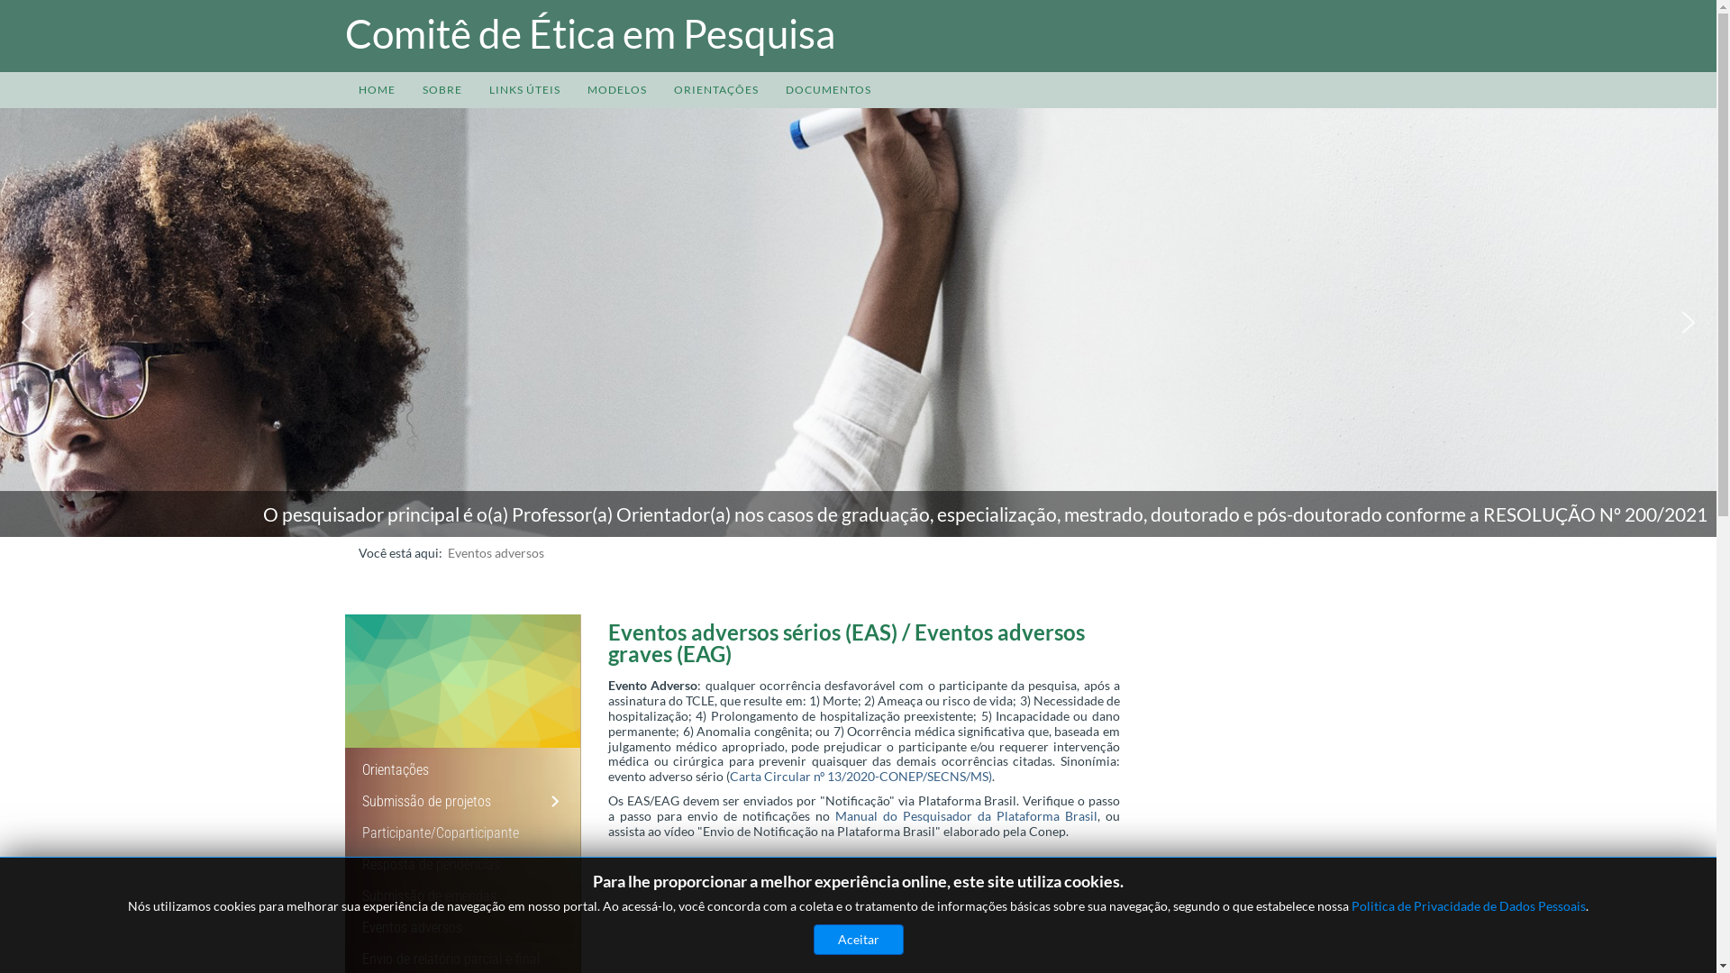 This screenshot has height=973, width=1730. Describe the element at coordinates (966, 816) in the screenshot. I see `Manual do Pesquisador da Plataforma Brasil` at that location.